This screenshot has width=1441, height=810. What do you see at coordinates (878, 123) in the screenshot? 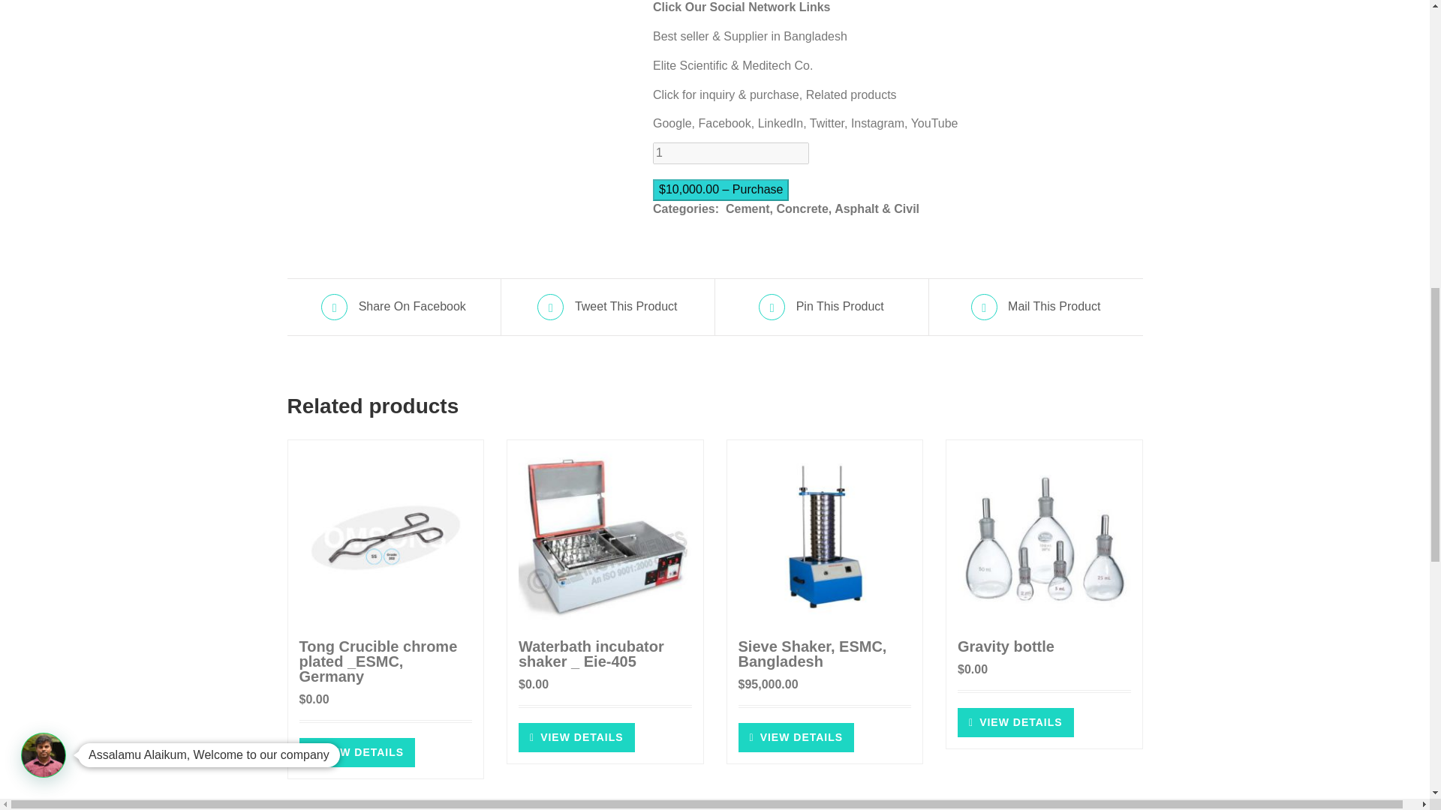
I see `Instagram` at bounding box center [878, 123].